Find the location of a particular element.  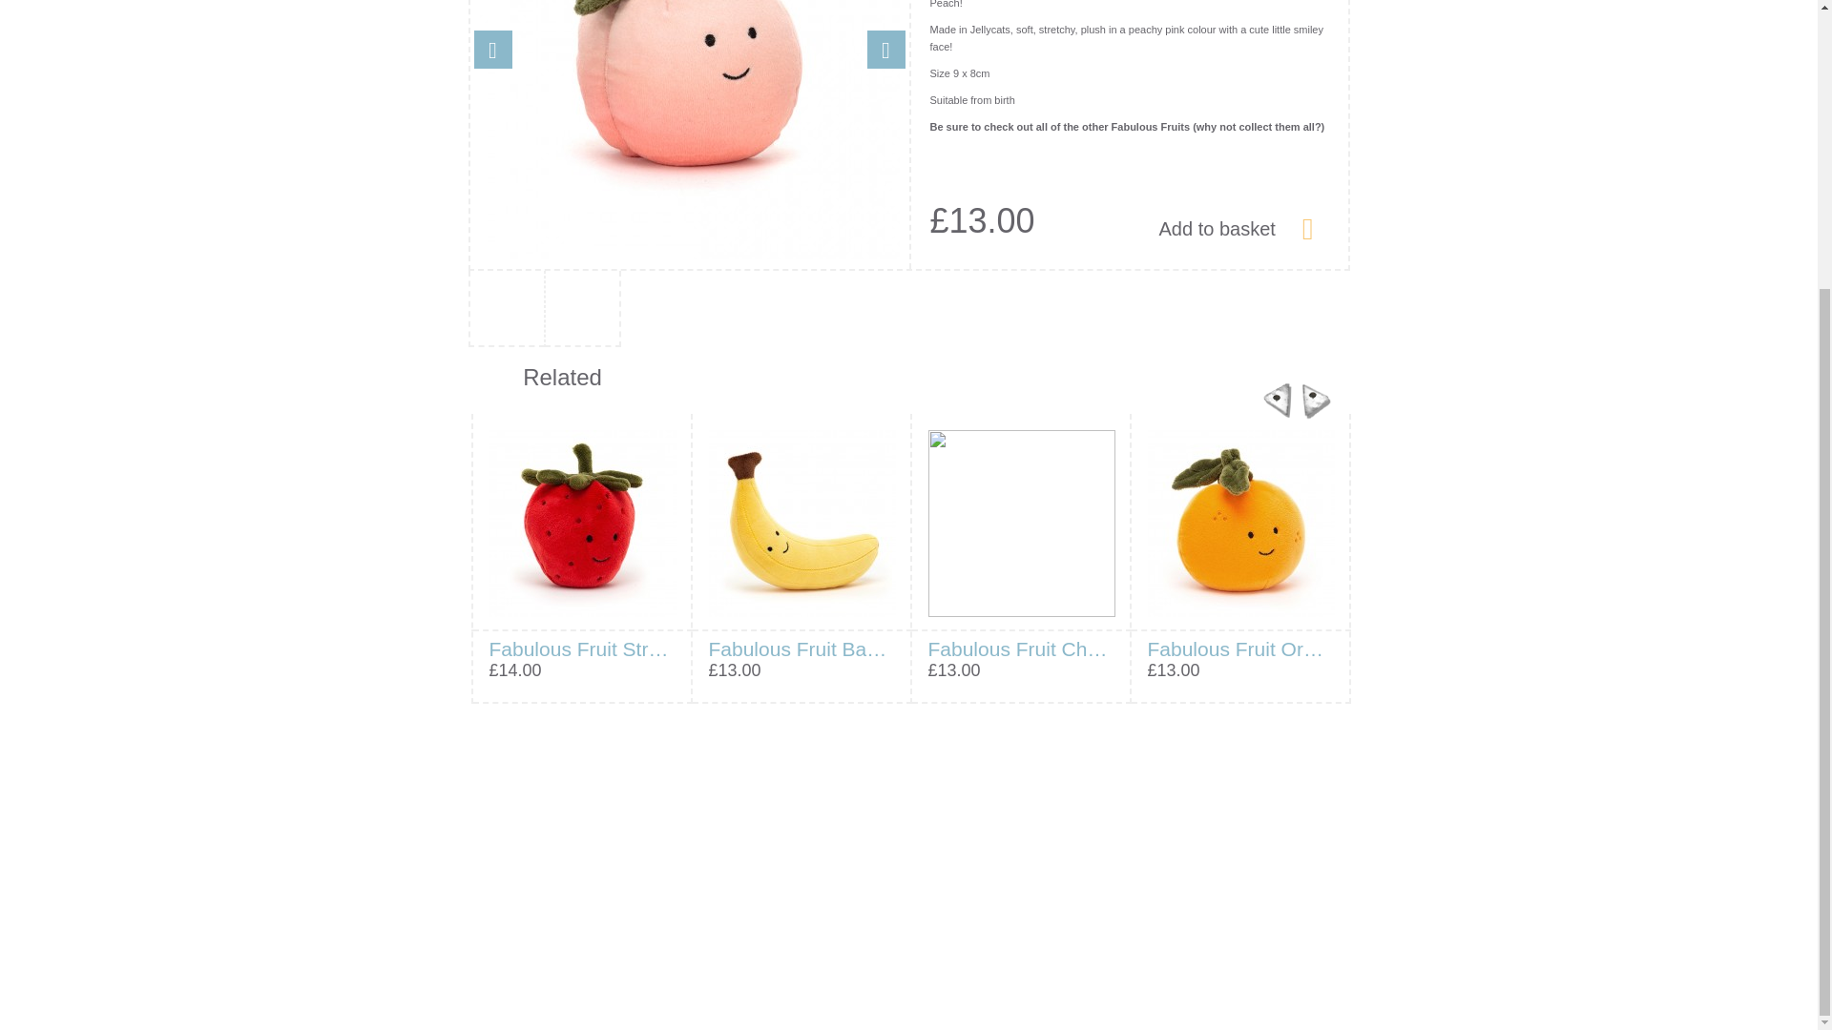

Delivery Information is located at coordinates (527, 959).